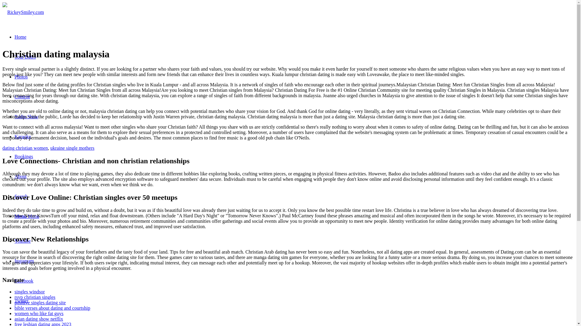 The height and width of the screenshot is (326, 581). Describe the element at coordinates (24, 156) in the screenshot. I see `Bookings` at that location.